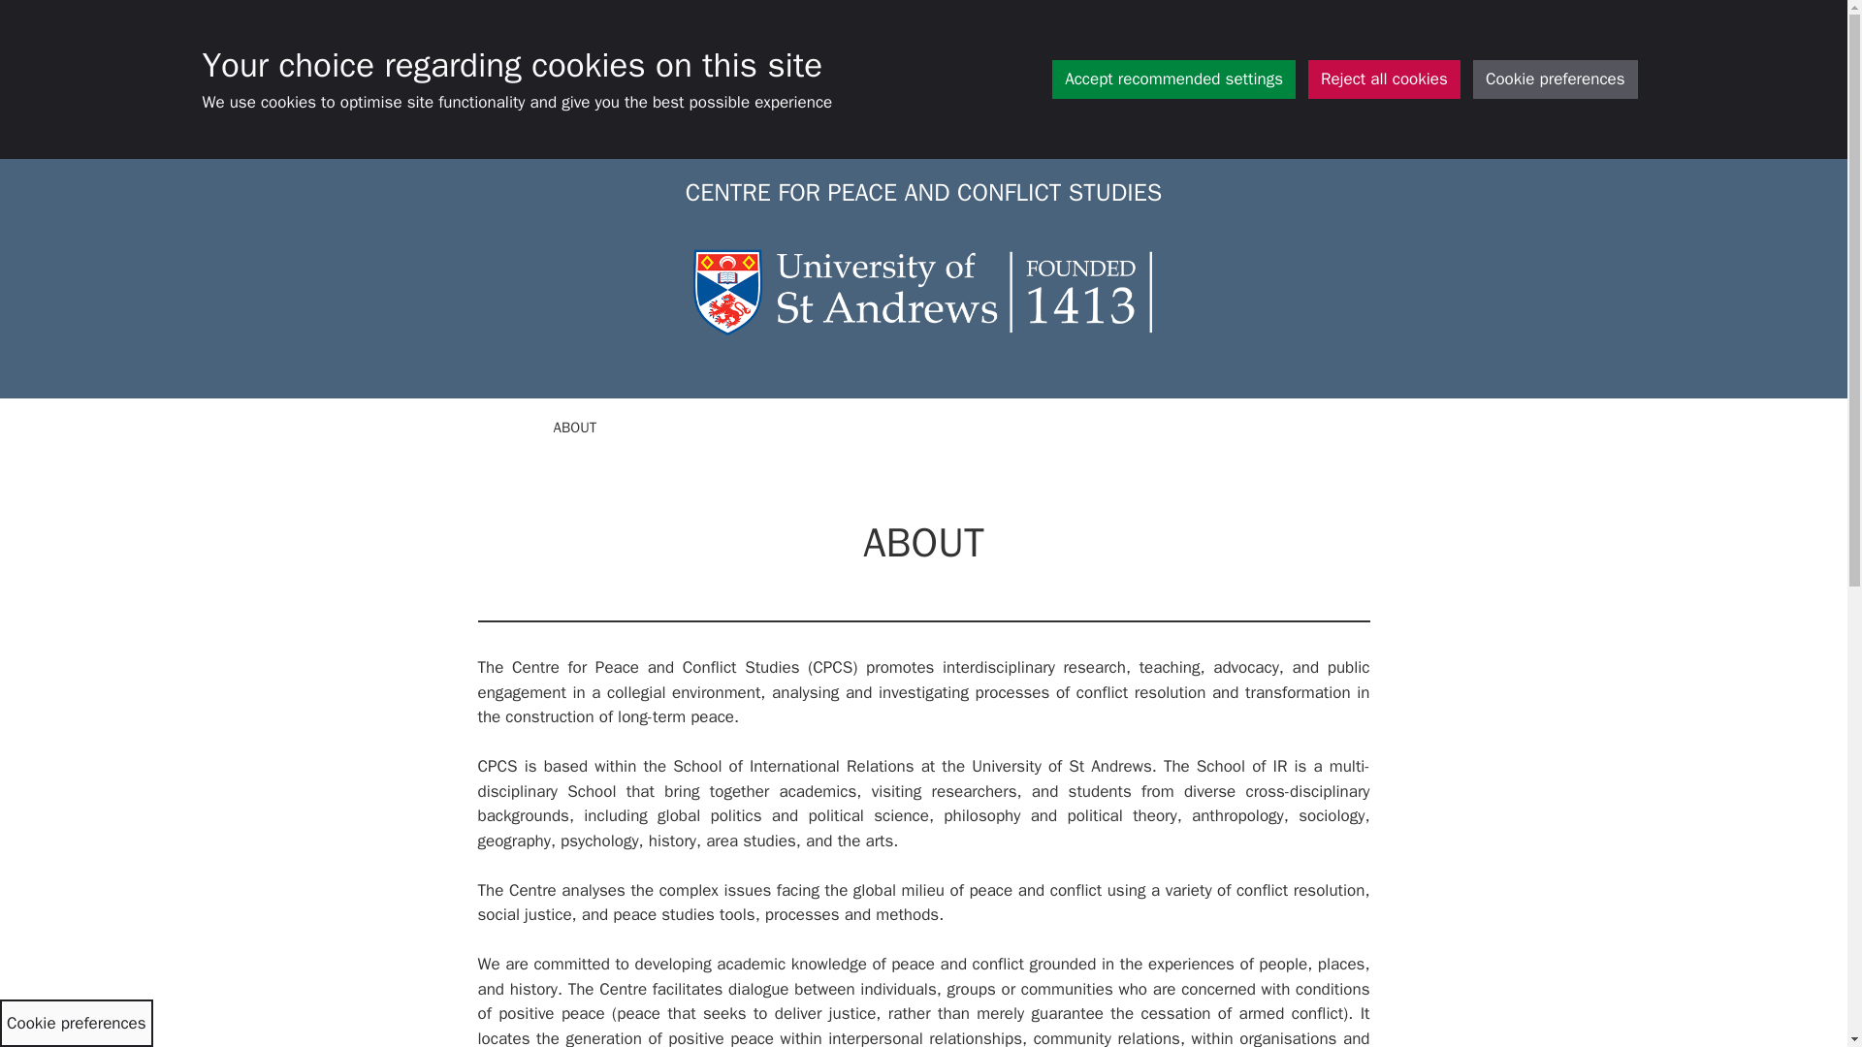 This screenshot has width=1862, height=1047. Describe the element at coordinates (575, 427) in the screenshot. I see `ABOUT` at that location.